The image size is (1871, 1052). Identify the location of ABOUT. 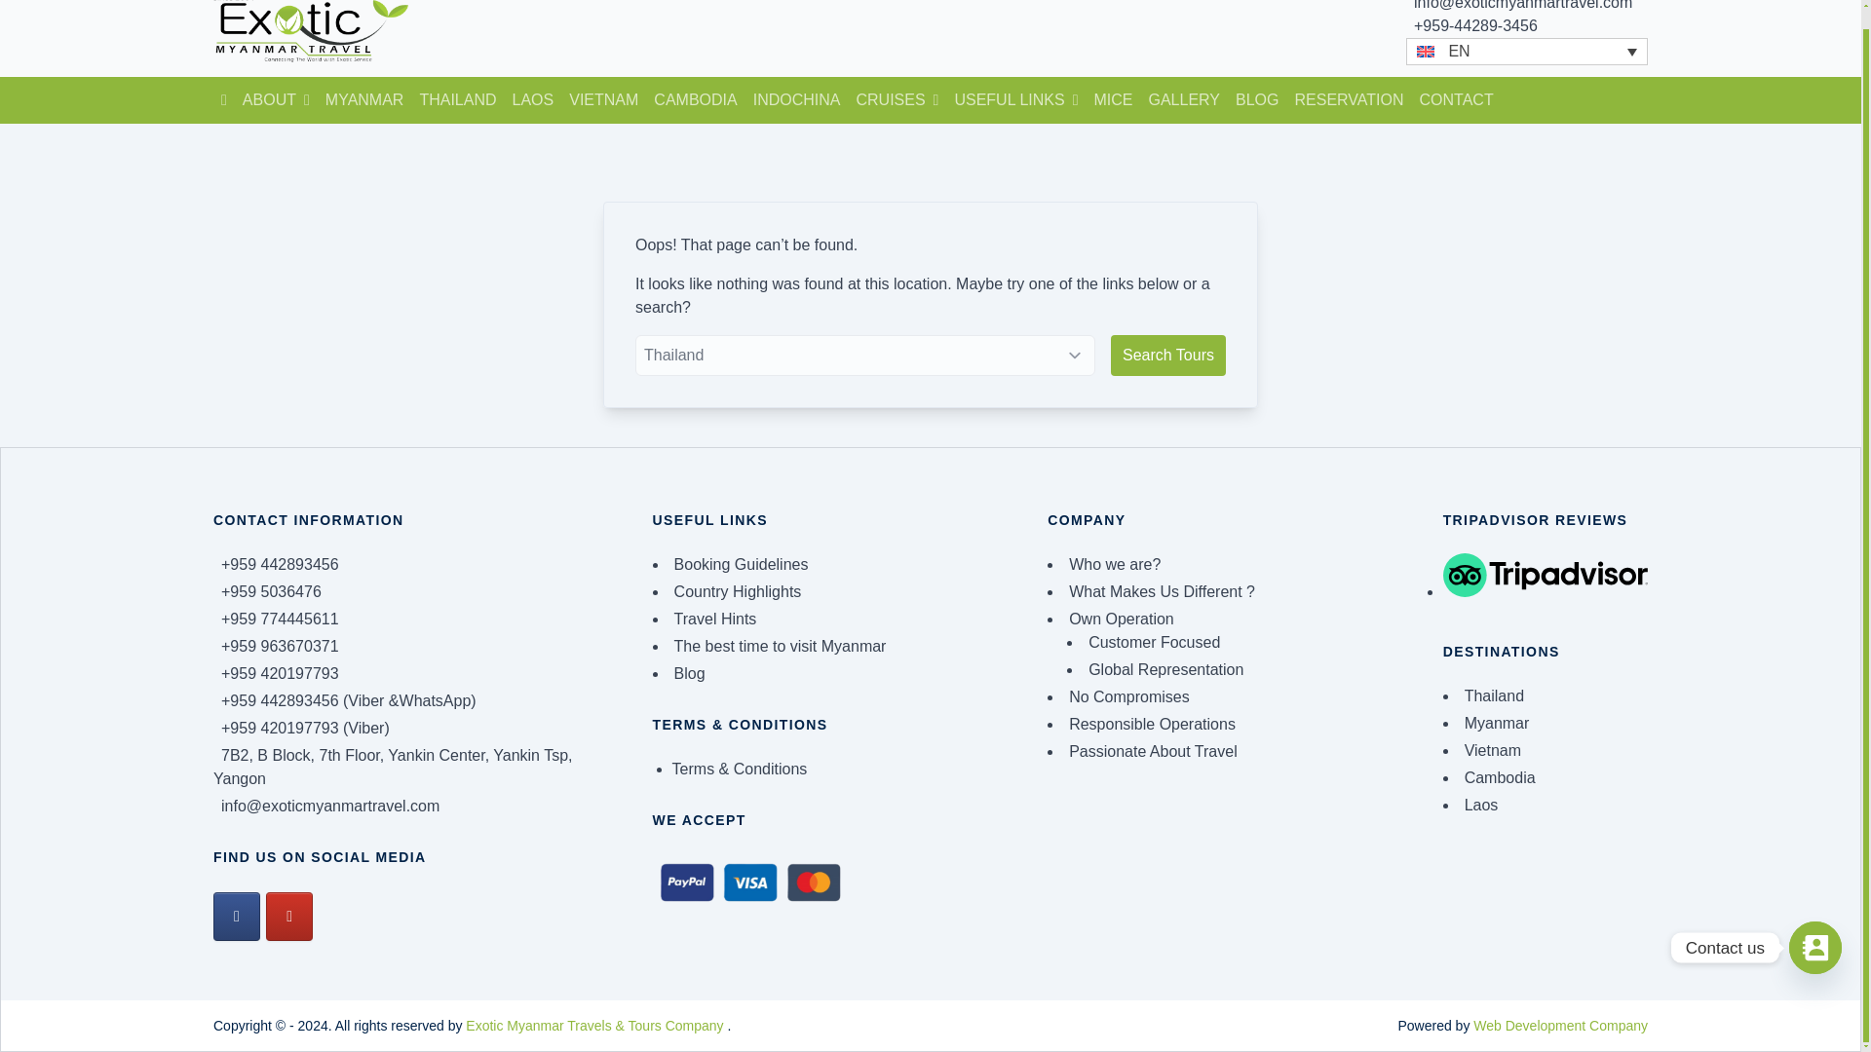
(277, 99).